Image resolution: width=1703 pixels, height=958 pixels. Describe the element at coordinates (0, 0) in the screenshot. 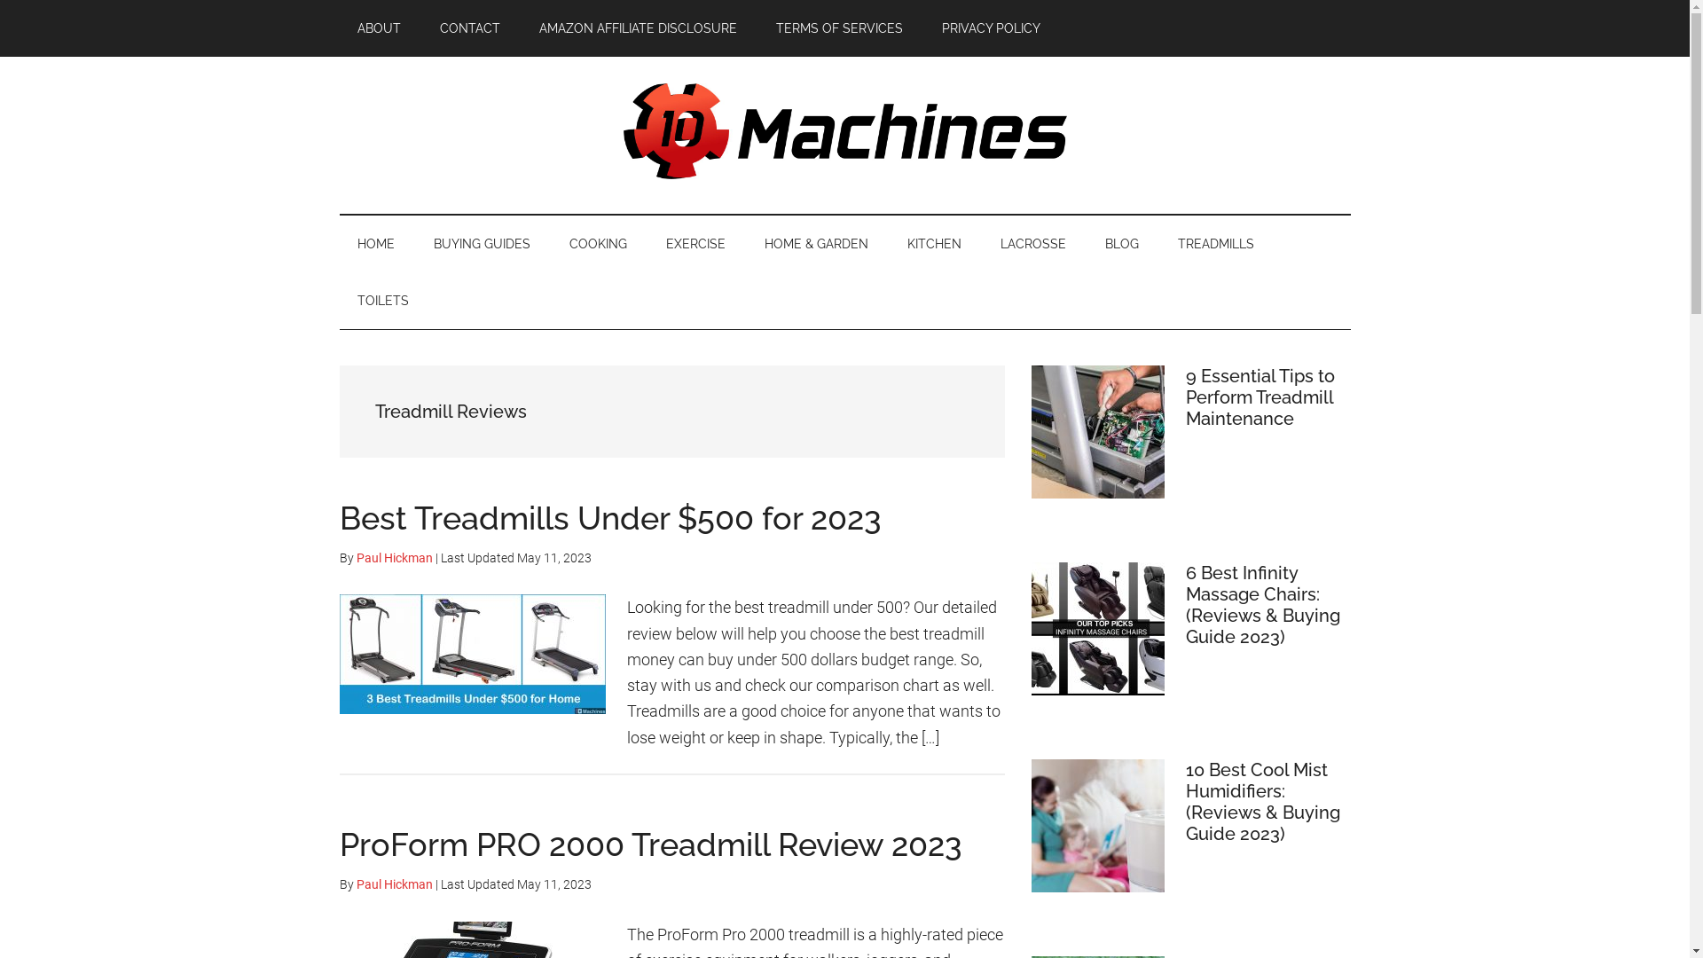

I see `Skip to main content` at that location.